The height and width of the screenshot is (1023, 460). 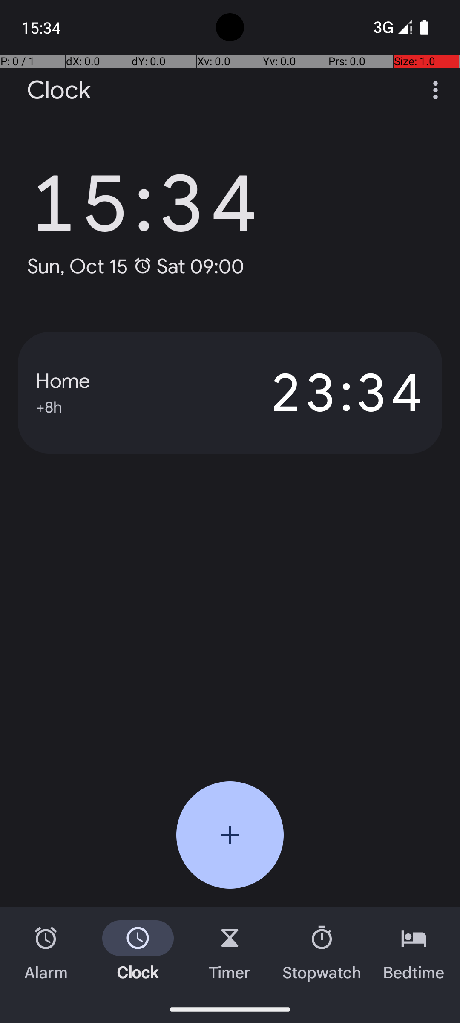 I want to click on 23:34, so click(x=327, y=393).